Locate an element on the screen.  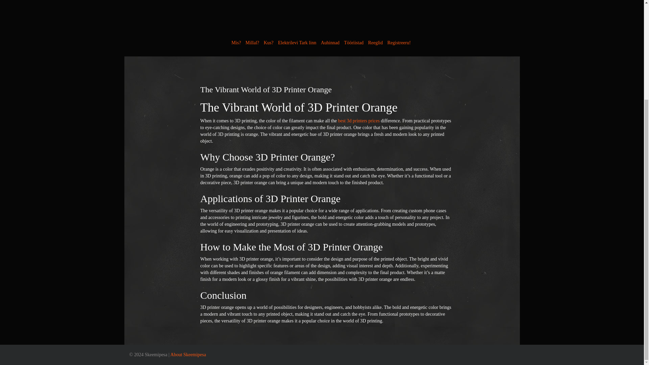
About Skeemipesa is located at coordinates (188, 355).